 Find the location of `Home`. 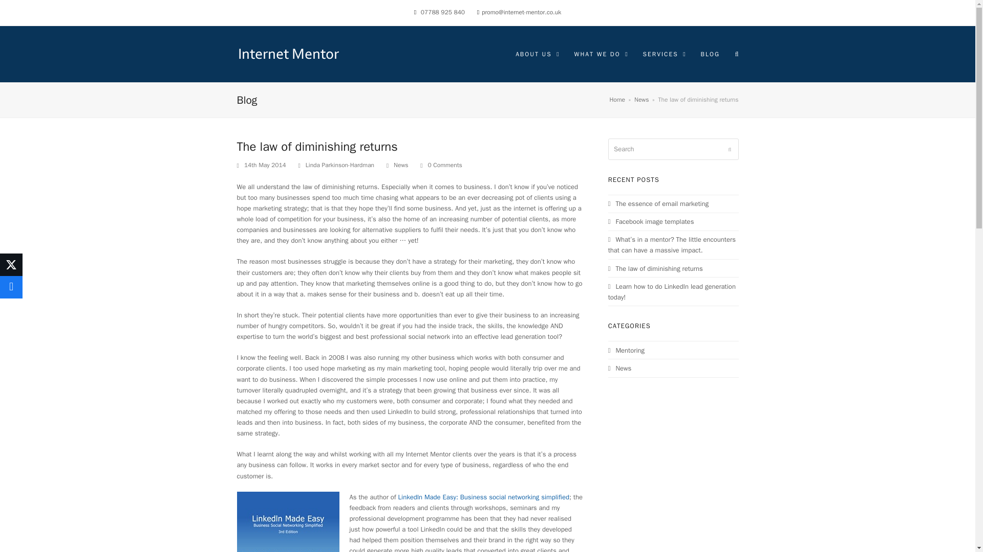

Home is located at coordinates (617, 99).